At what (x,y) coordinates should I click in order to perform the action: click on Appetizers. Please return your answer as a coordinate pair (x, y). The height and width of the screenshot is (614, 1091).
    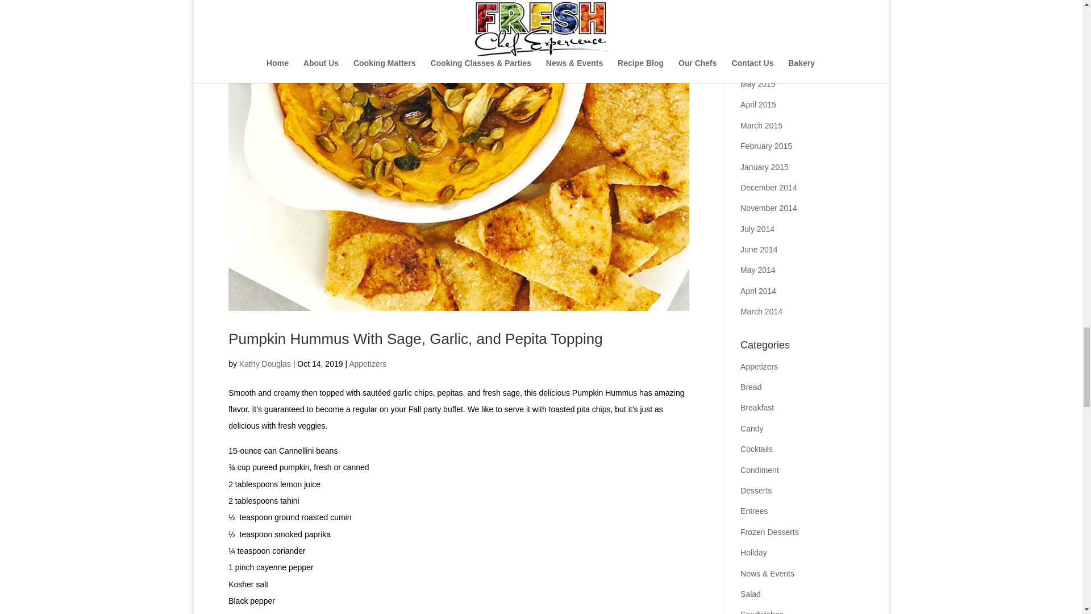
    Looking at the image, I should click on (367, 364).